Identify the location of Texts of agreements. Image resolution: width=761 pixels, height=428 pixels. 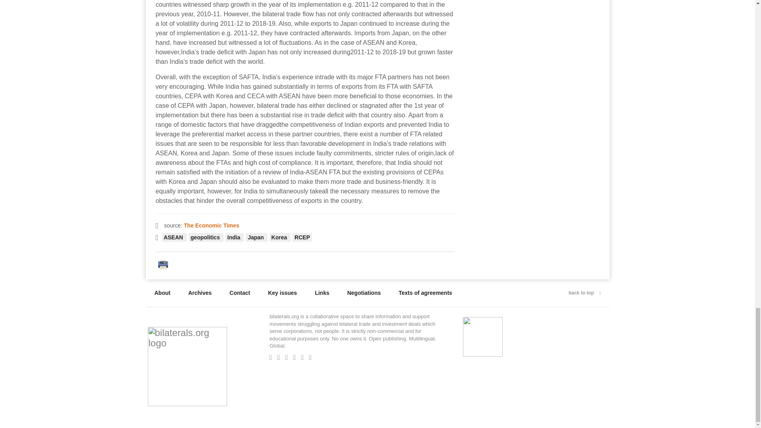
(425, 293).